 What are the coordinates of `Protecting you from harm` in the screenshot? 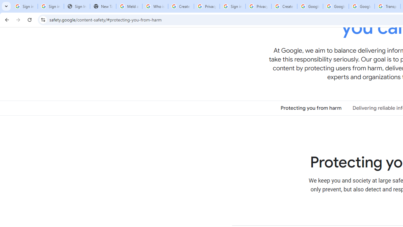 It's located at (311, 108).